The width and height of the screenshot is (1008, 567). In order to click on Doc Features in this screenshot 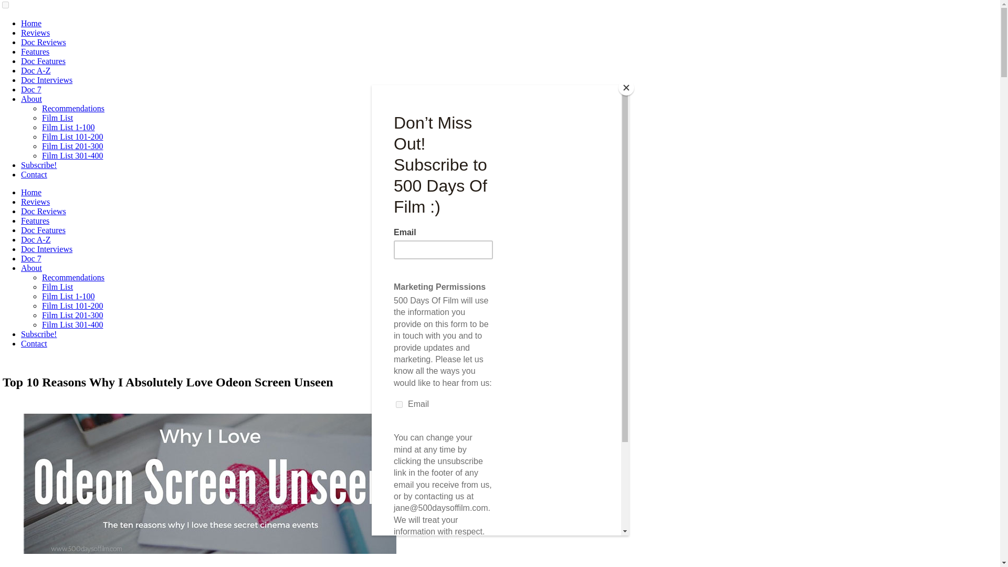, I will do `click(43, 230)`.